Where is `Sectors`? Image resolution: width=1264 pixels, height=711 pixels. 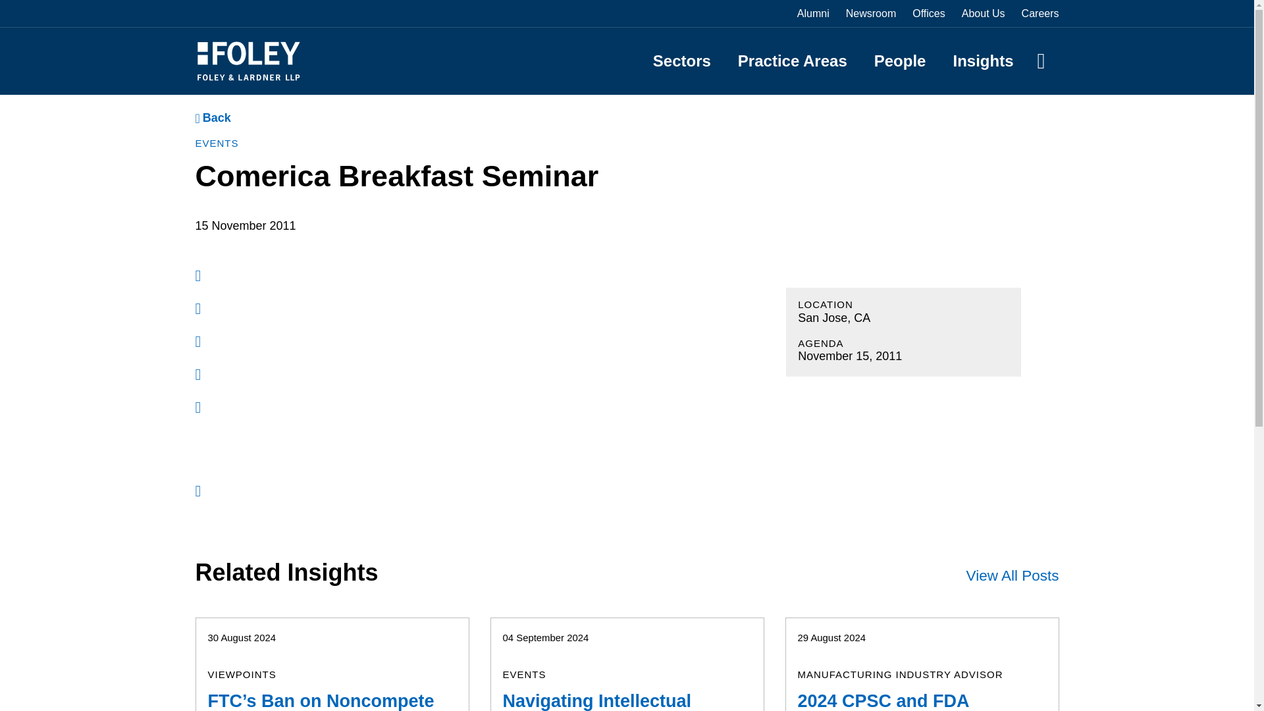
Sectors is located at coordinates (682, 61).